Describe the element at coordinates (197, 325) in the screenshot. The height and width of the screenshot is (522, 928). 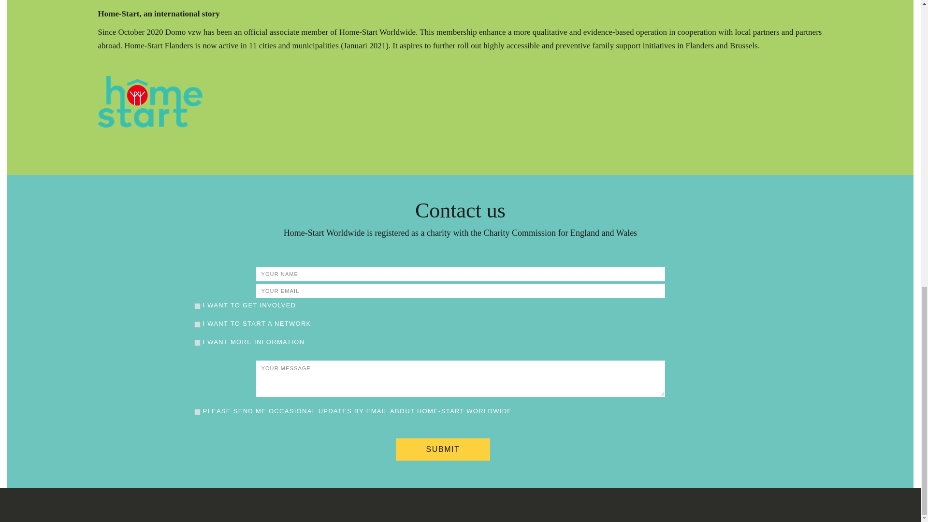
I see `I WANT TO START A NETWORK` at that location.